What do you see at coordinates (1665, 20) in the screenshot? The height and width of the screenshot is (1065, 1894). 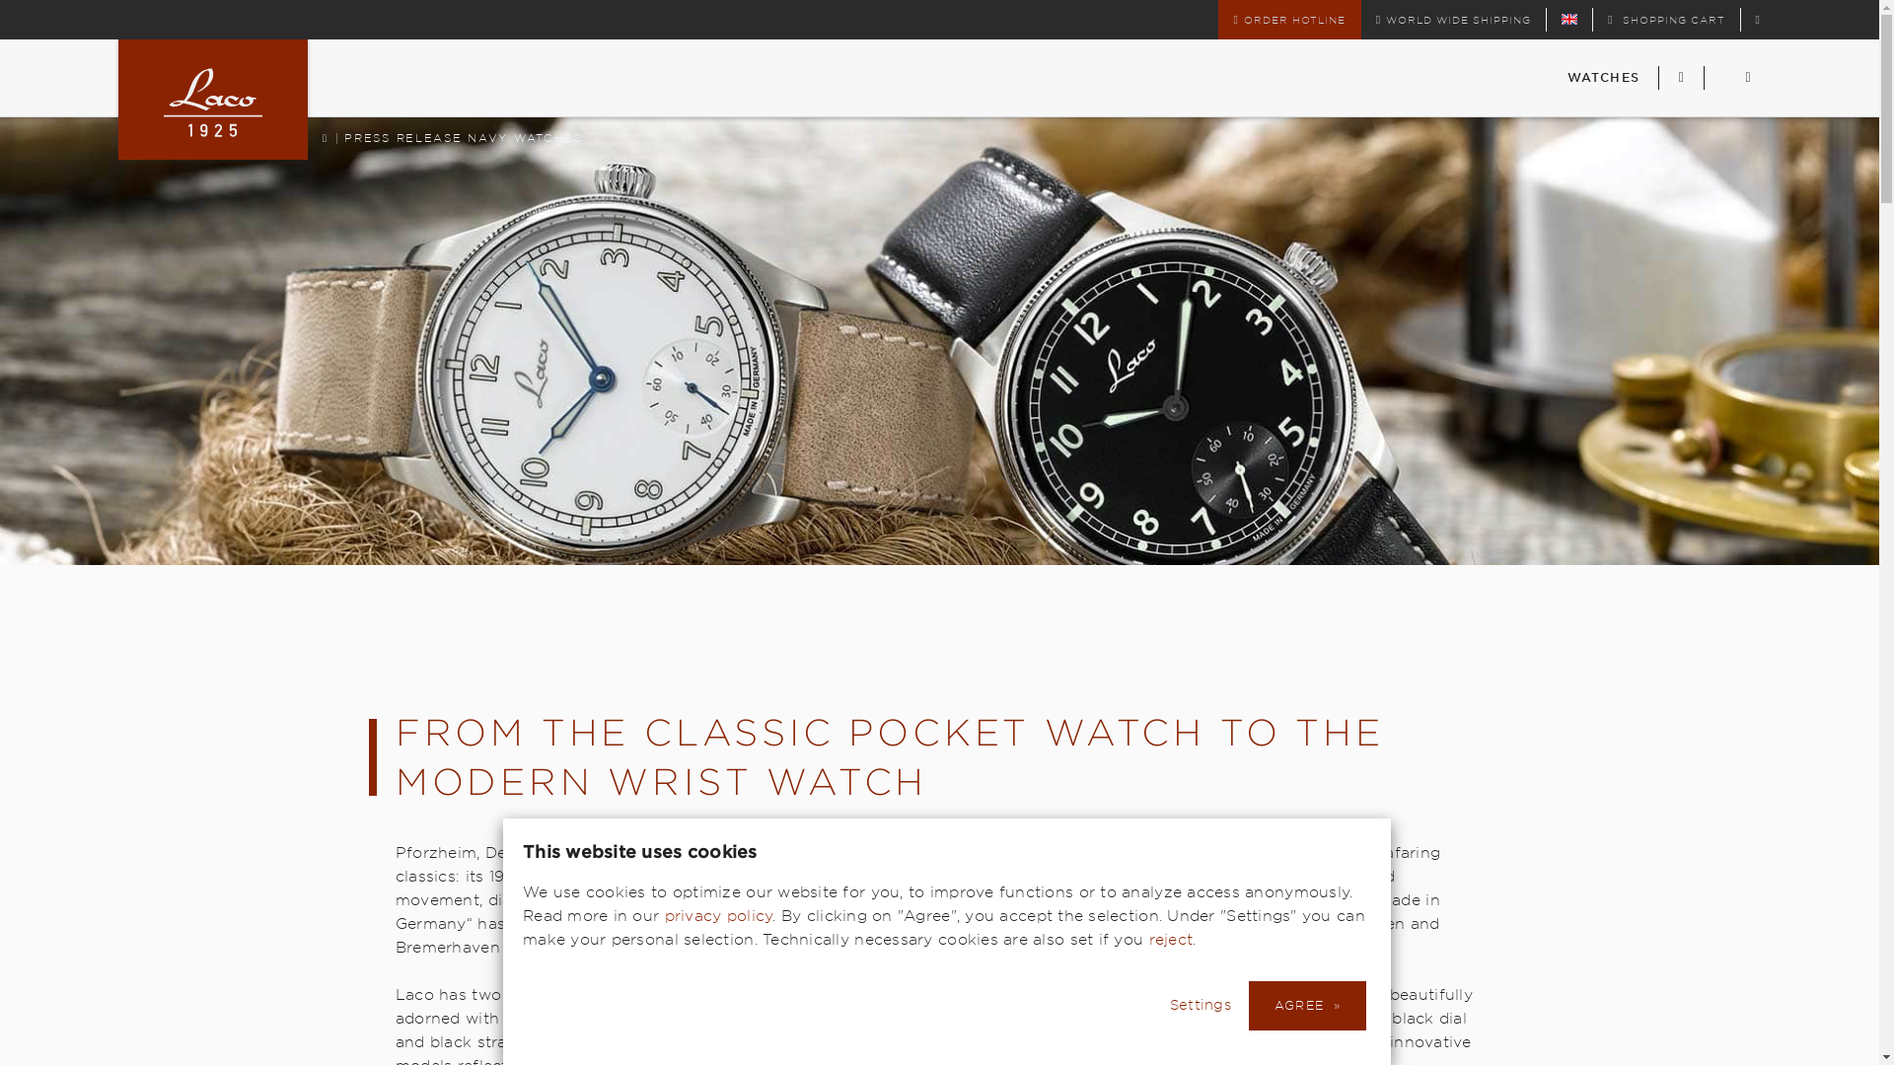 I see `privacy policy` at bounding box center [1665, 20].